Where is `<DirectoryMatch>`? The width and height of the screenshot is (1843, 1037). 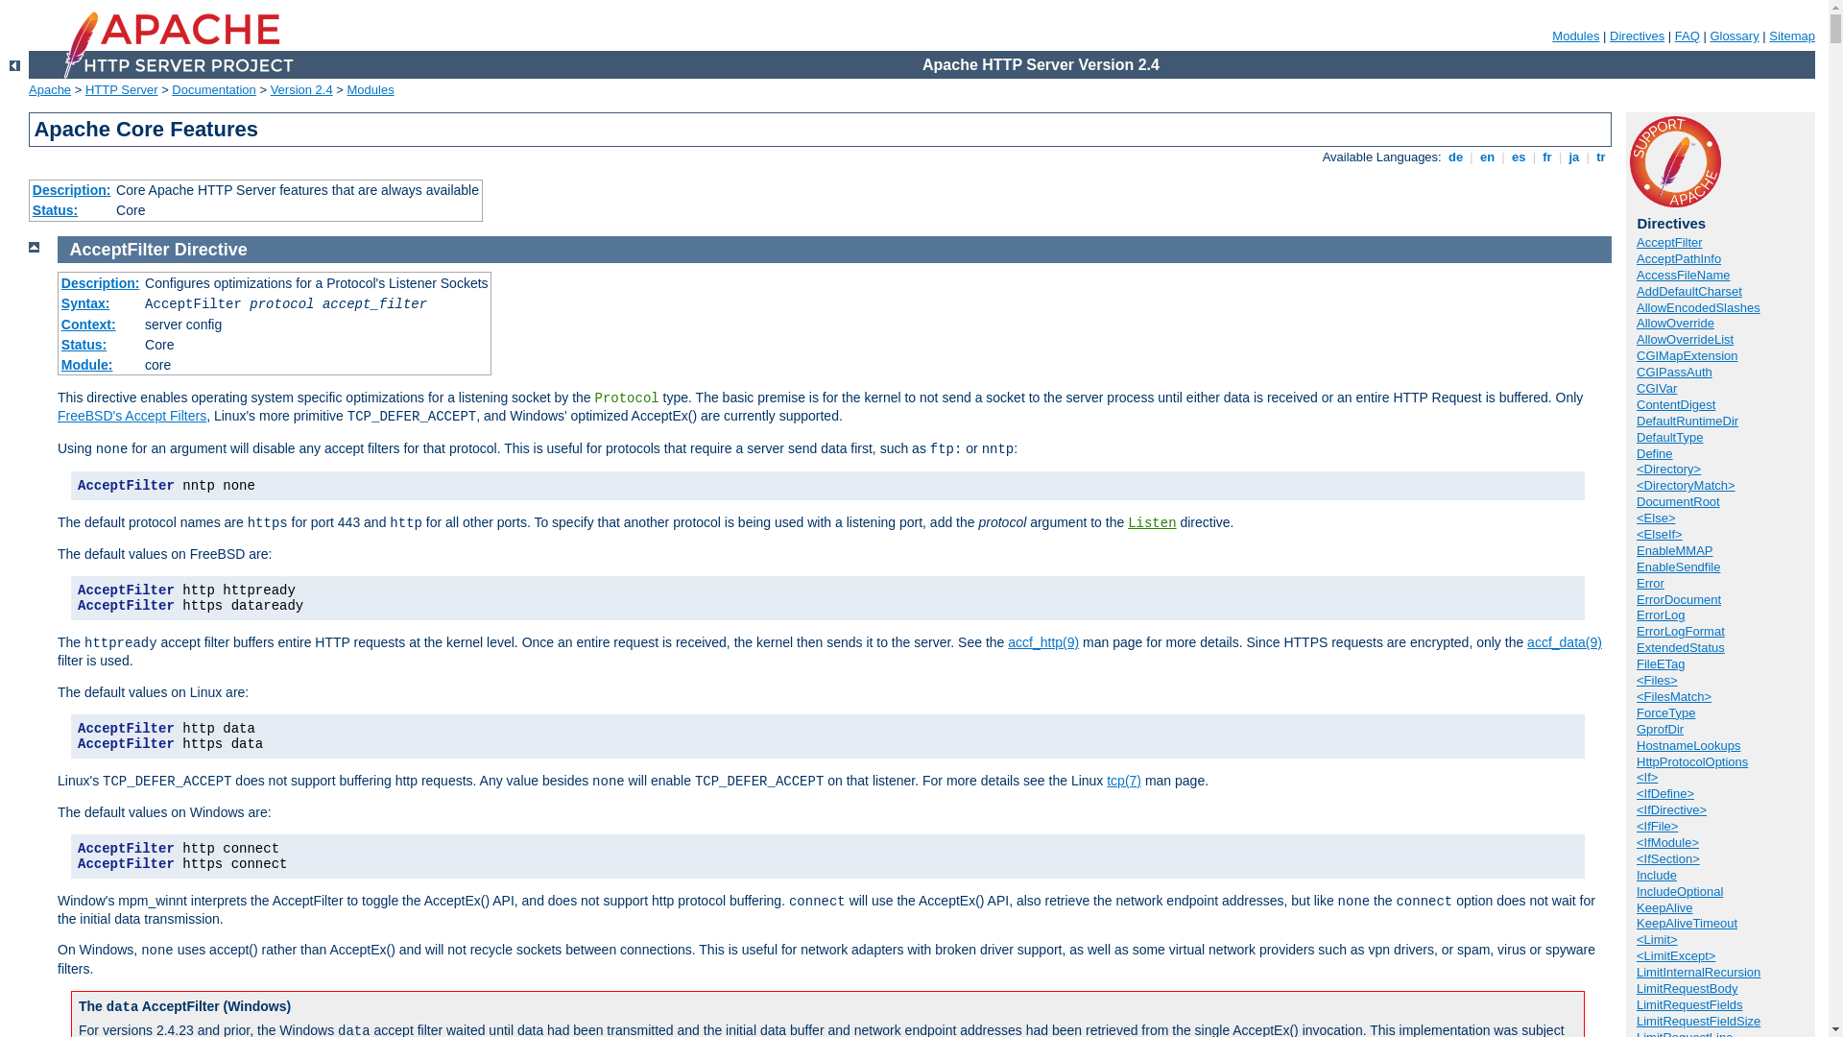
<DirectoryMatch> is located at coordinates (1686, 486).